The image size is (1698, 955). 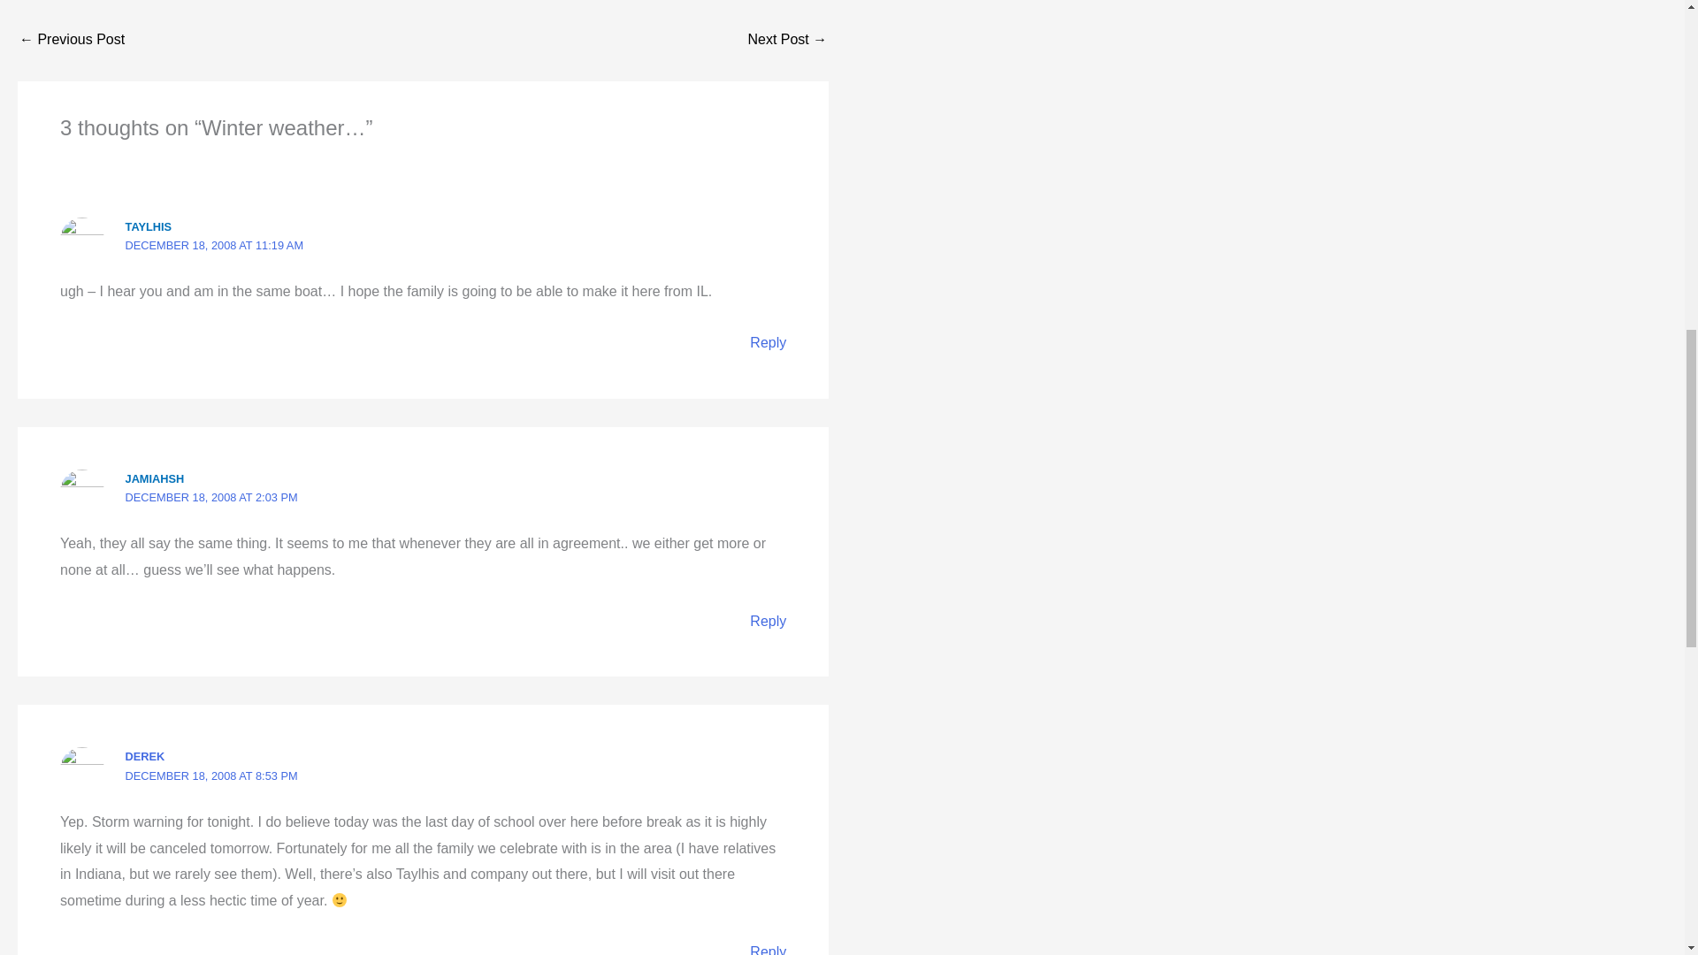 I want to click on DECEMBER 18, 2008 AT 2:03 PM, so click(x=212, y=497).